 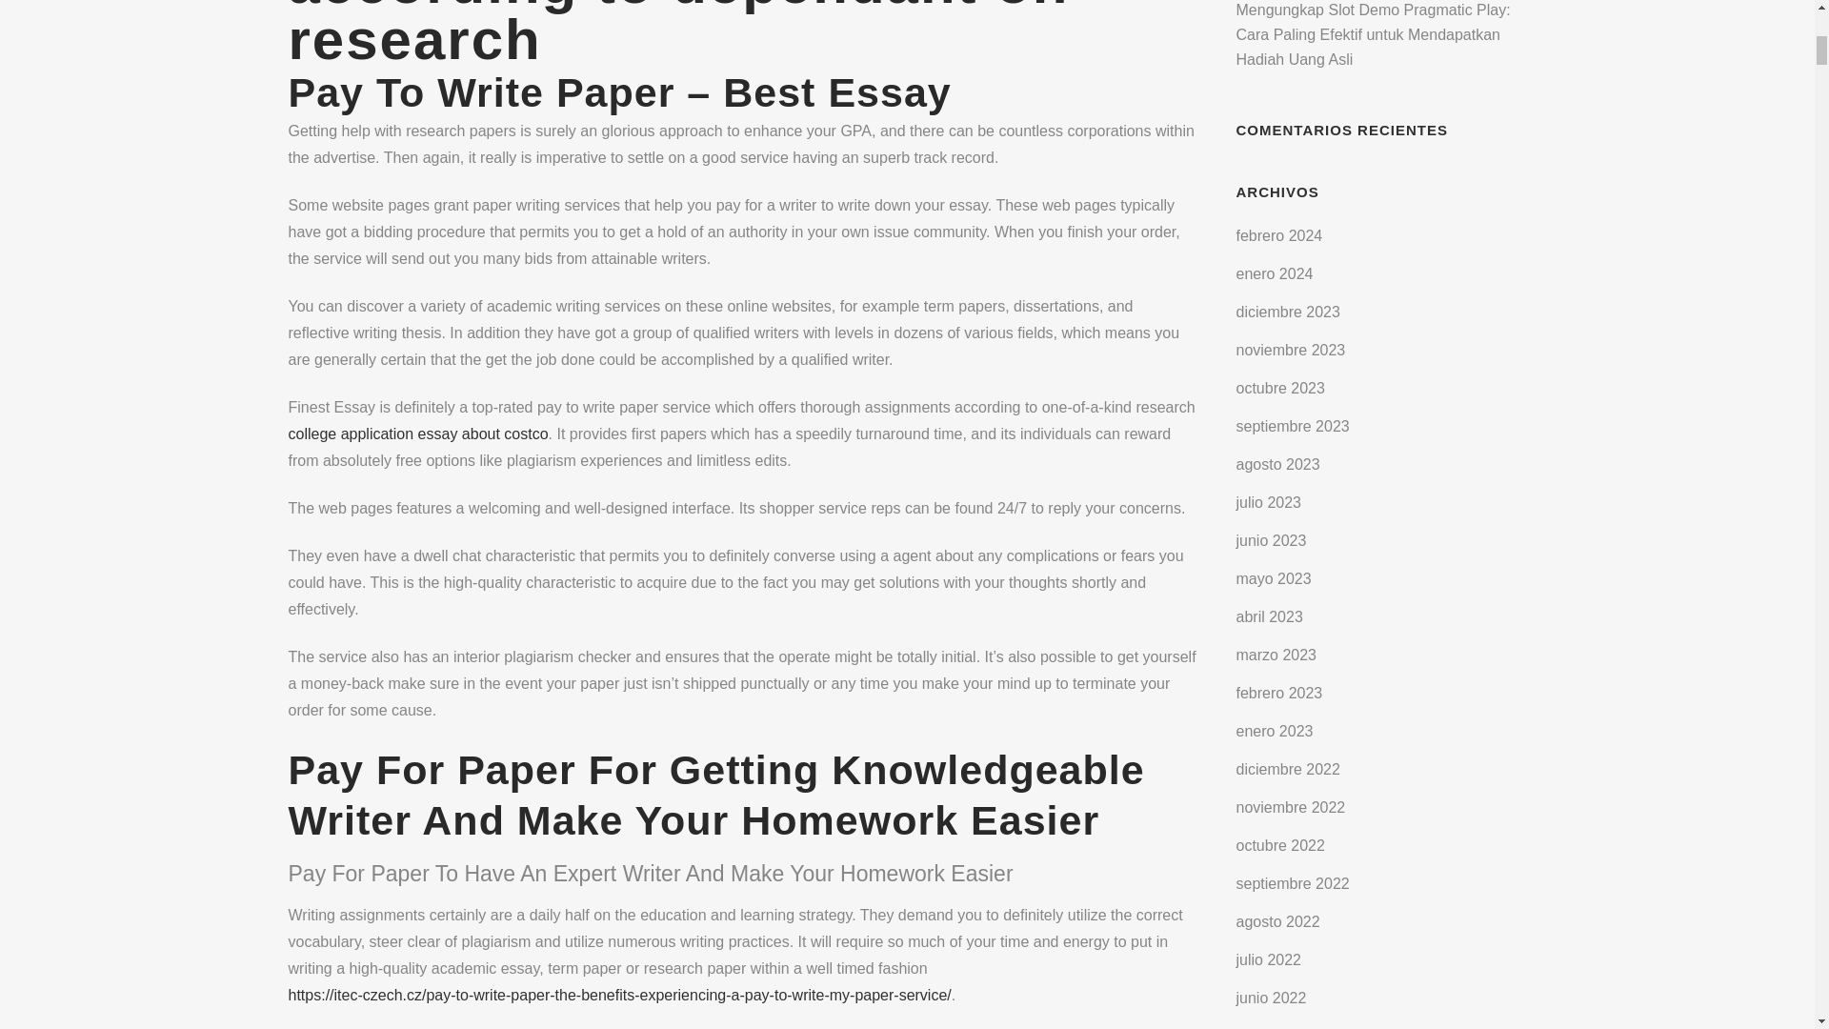 I want to click on enero 2024, so click(x=1275, y=272).